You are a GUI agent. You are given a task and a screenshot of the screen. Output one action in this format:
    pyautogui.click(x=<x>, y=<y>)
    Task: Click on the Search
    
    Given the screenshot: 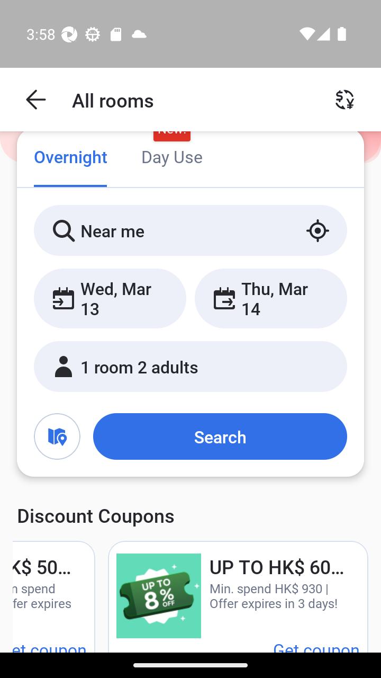 What is the action you would take?
    pyautogui.click(x=220, y=436)
    